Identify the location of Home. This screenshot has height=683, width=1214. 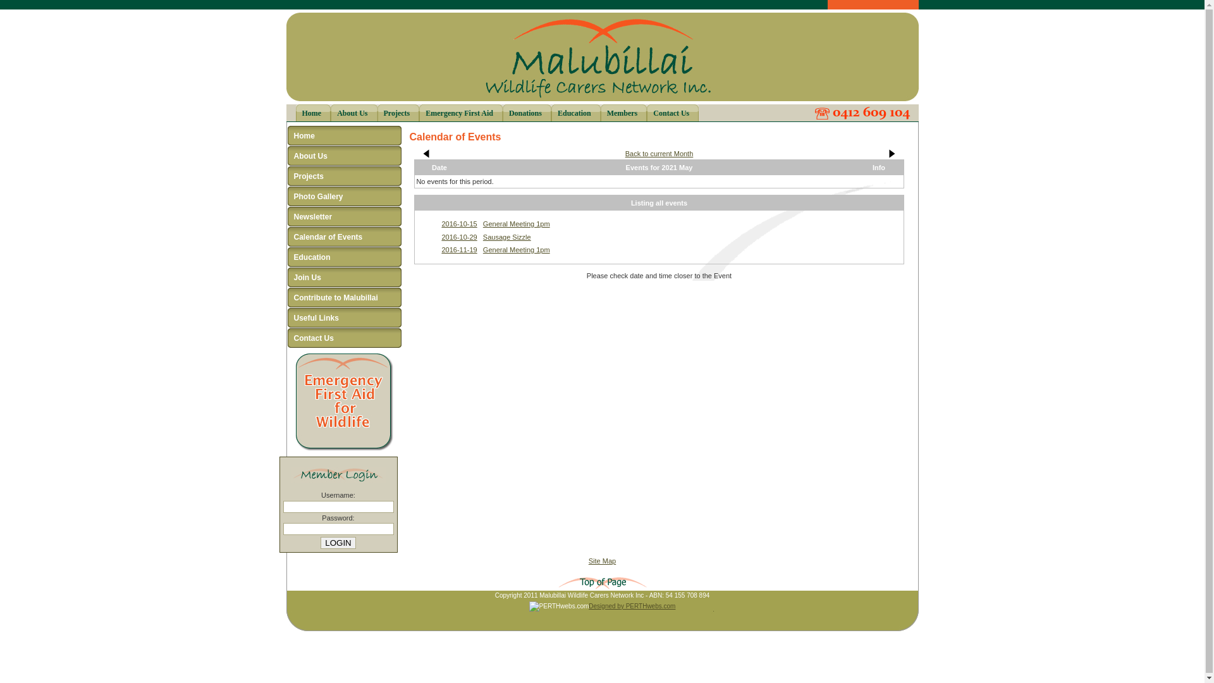
(314, 113).